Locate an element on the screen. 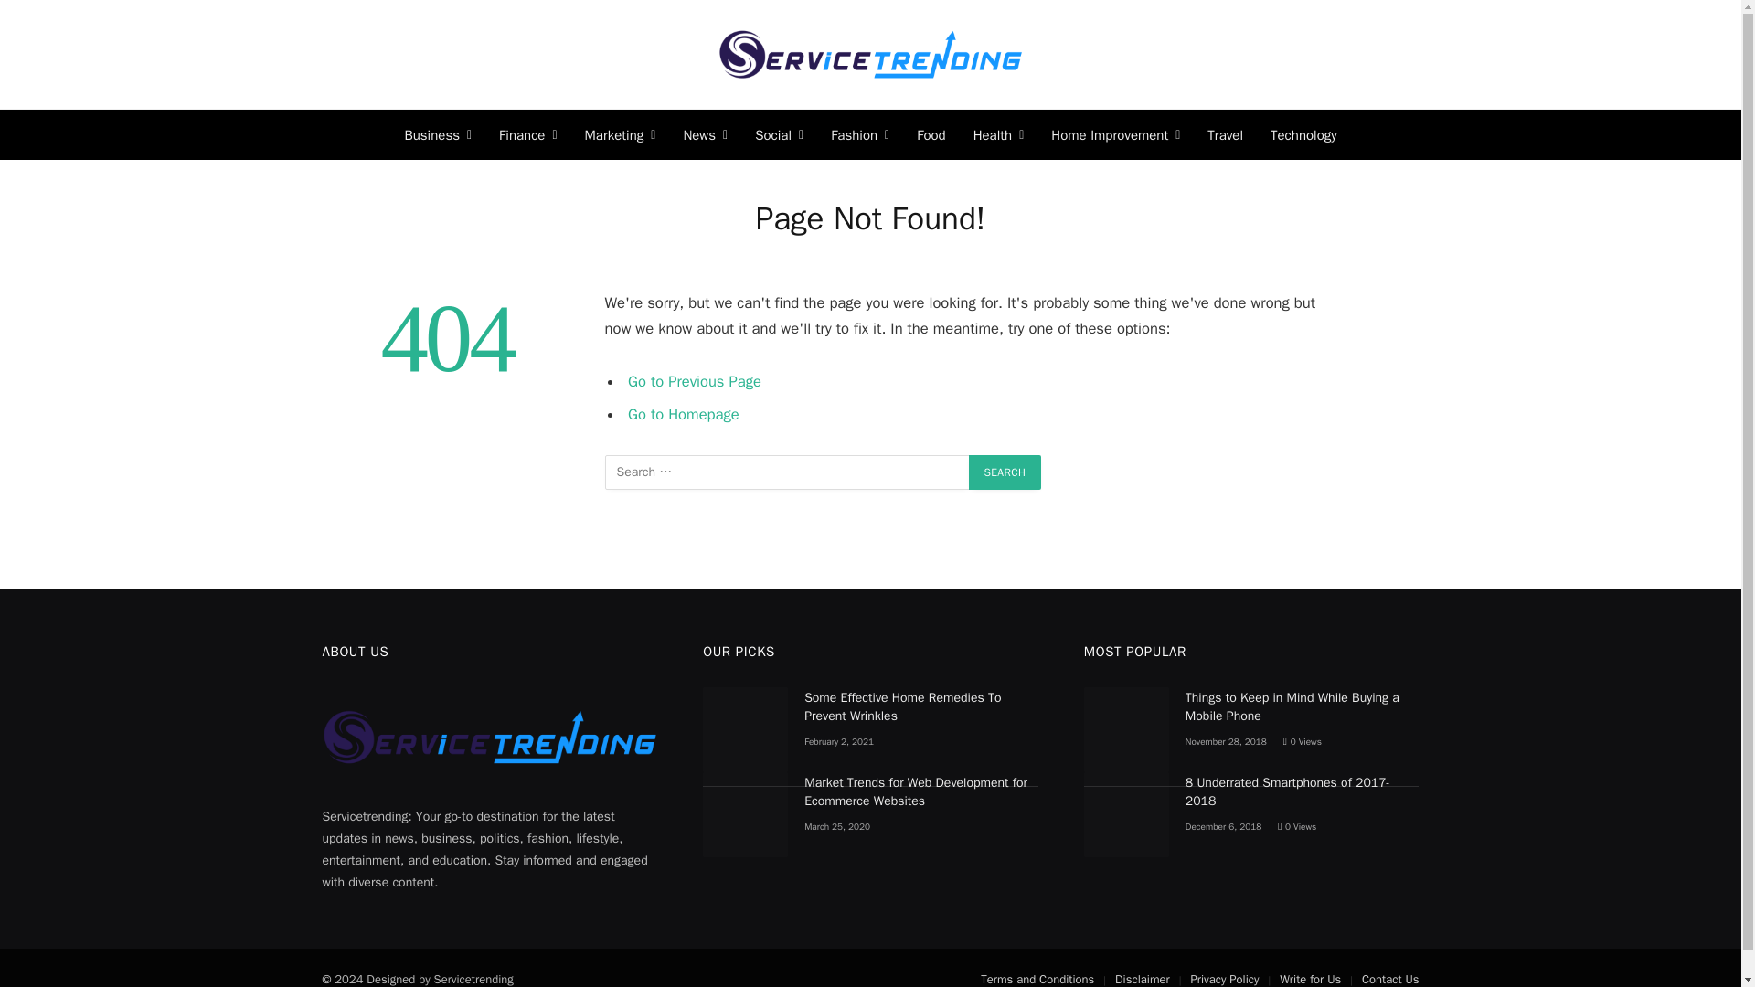 The image size is (1755, 987). Go to Previous Page is located at coordinates (695, 381).